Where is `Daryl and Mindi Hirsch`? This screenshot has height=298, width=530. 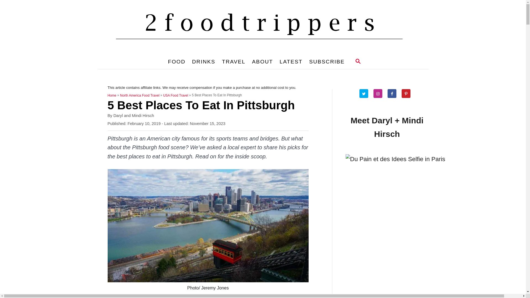 Daryl and Mindi Hirsch is located at coordinates (134, 116).